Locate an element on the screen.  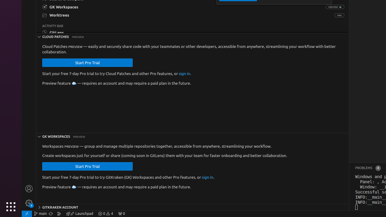
Show GitLens Side Bar is located at coordinates (191, 32).